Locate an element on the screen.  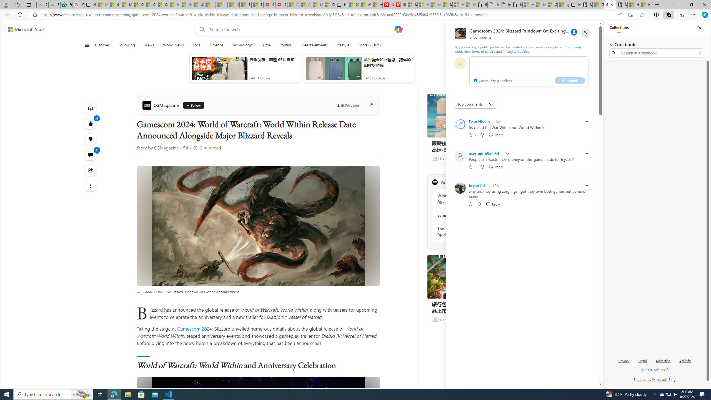
Report comment is located at coordinates (586, 186).